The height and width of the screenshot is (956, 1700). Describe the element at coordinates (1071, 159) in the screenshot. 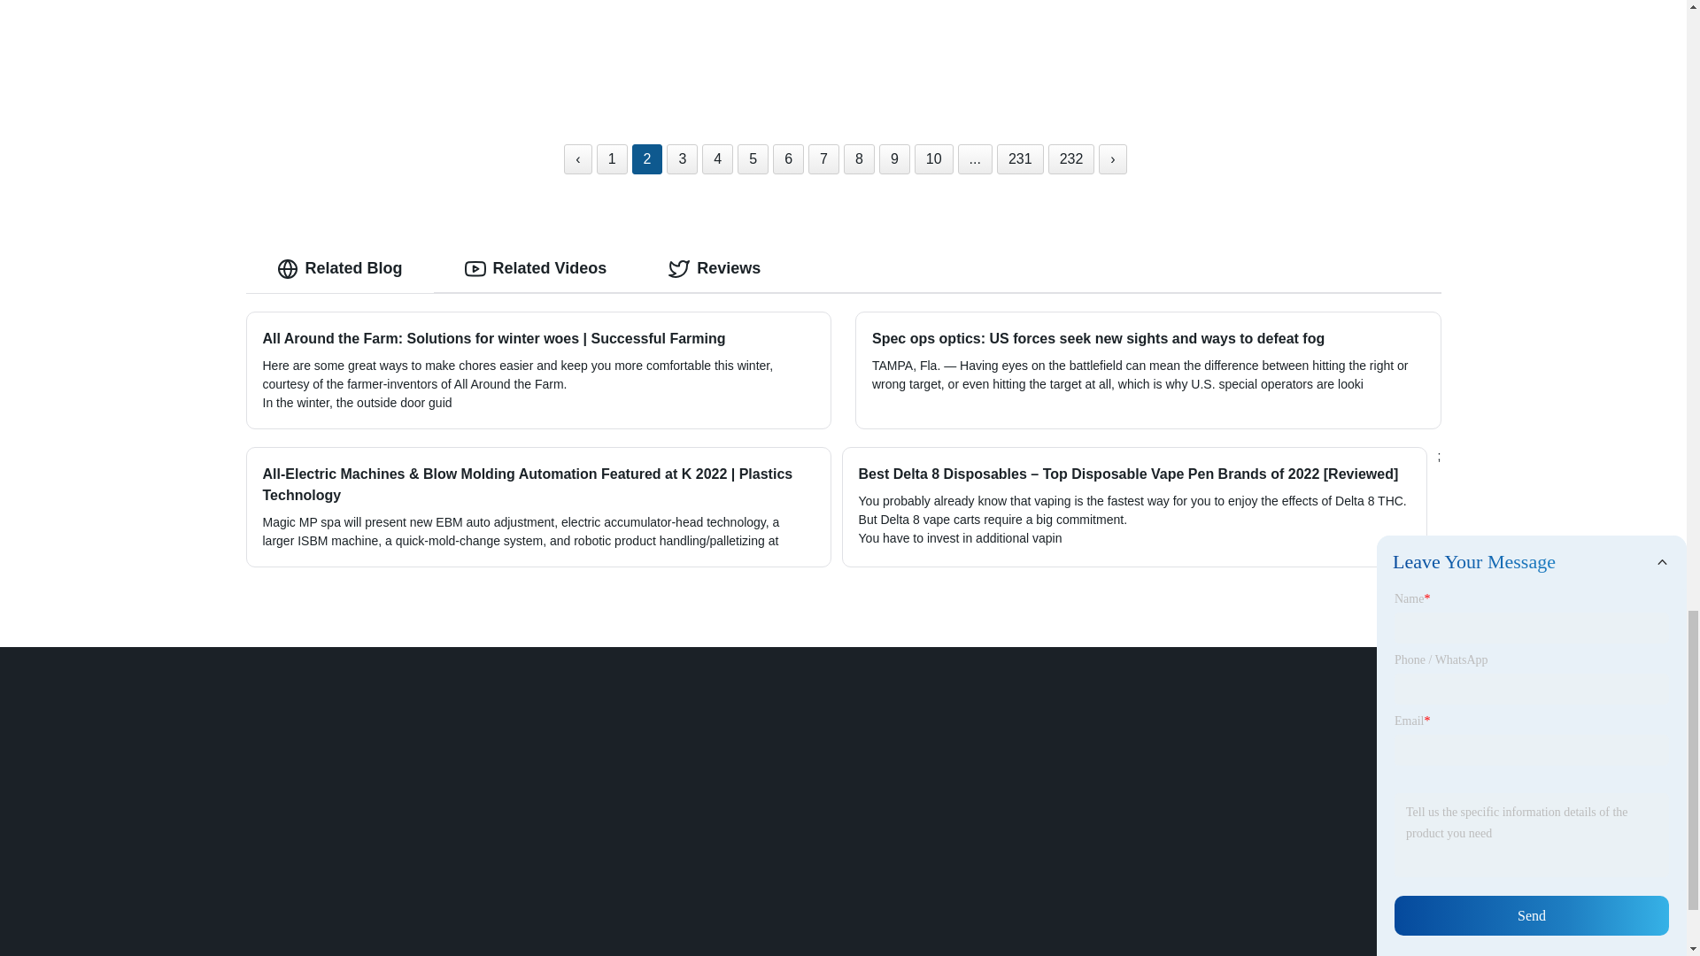

I see `232` at that location.